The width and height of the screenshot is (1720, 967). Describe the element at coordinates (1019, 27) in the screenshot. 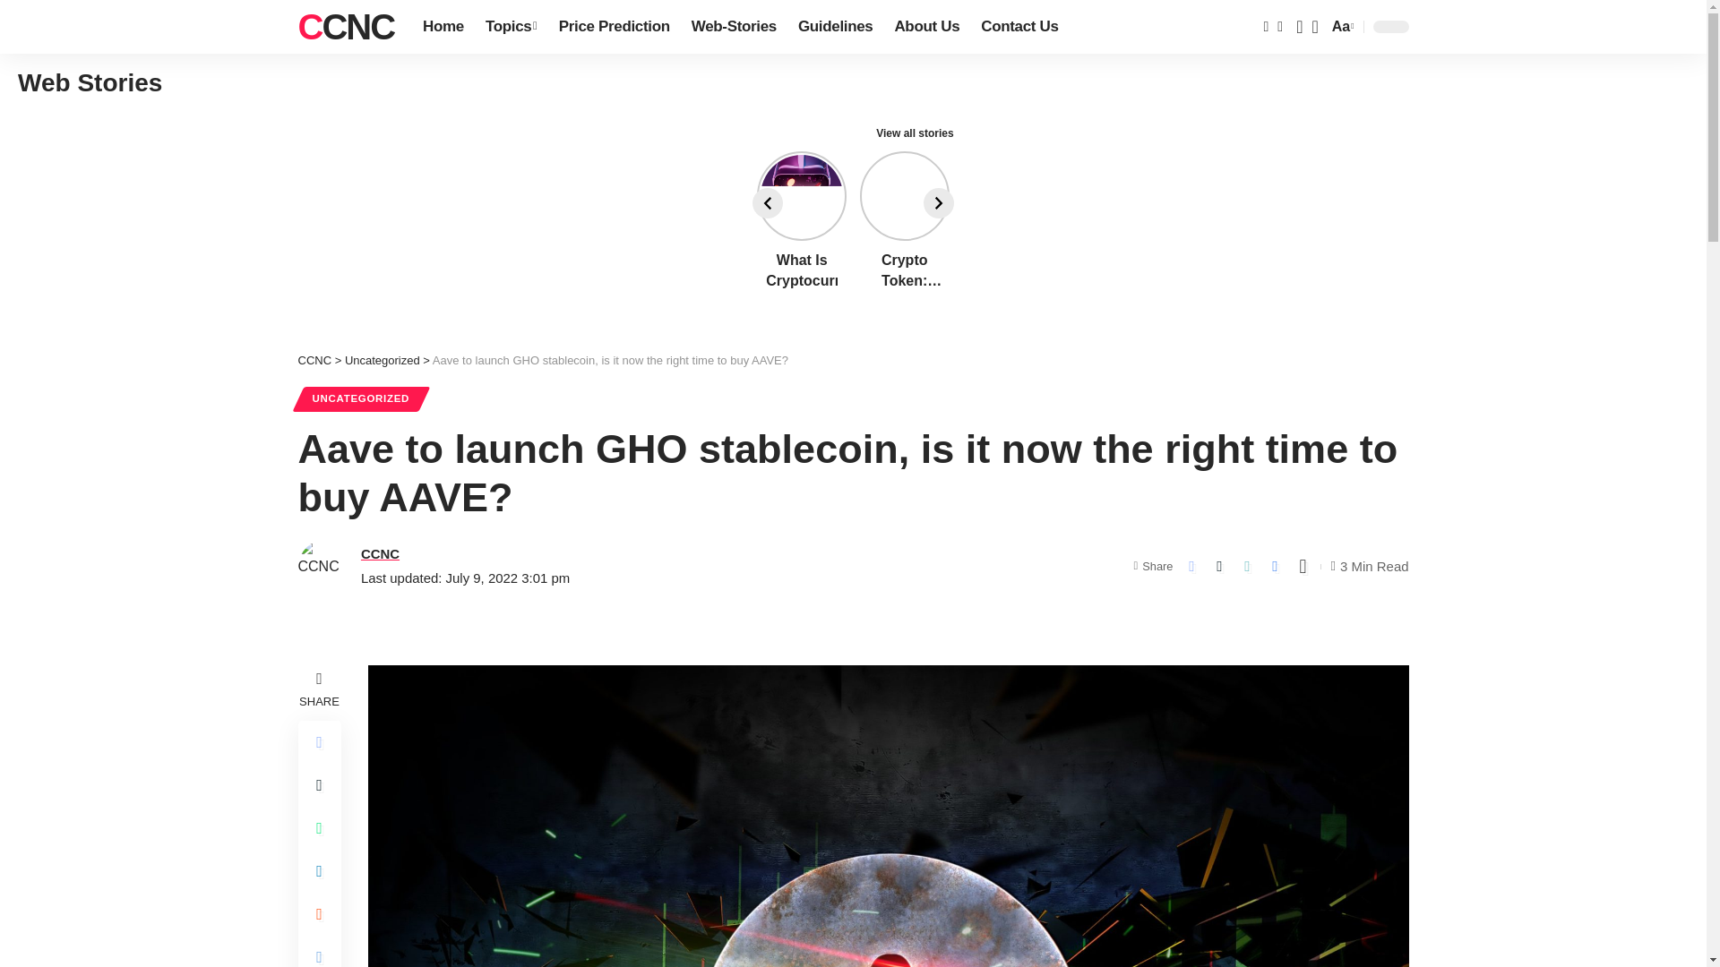

I see `Contact Us` at that location.